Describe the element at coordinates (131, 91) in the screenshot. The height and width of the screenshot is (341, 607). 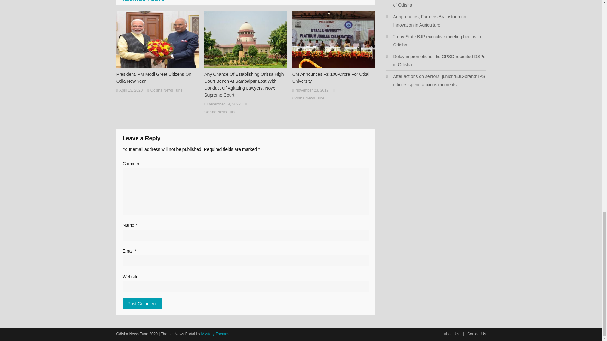
I see `April 13, 2020` at that location.